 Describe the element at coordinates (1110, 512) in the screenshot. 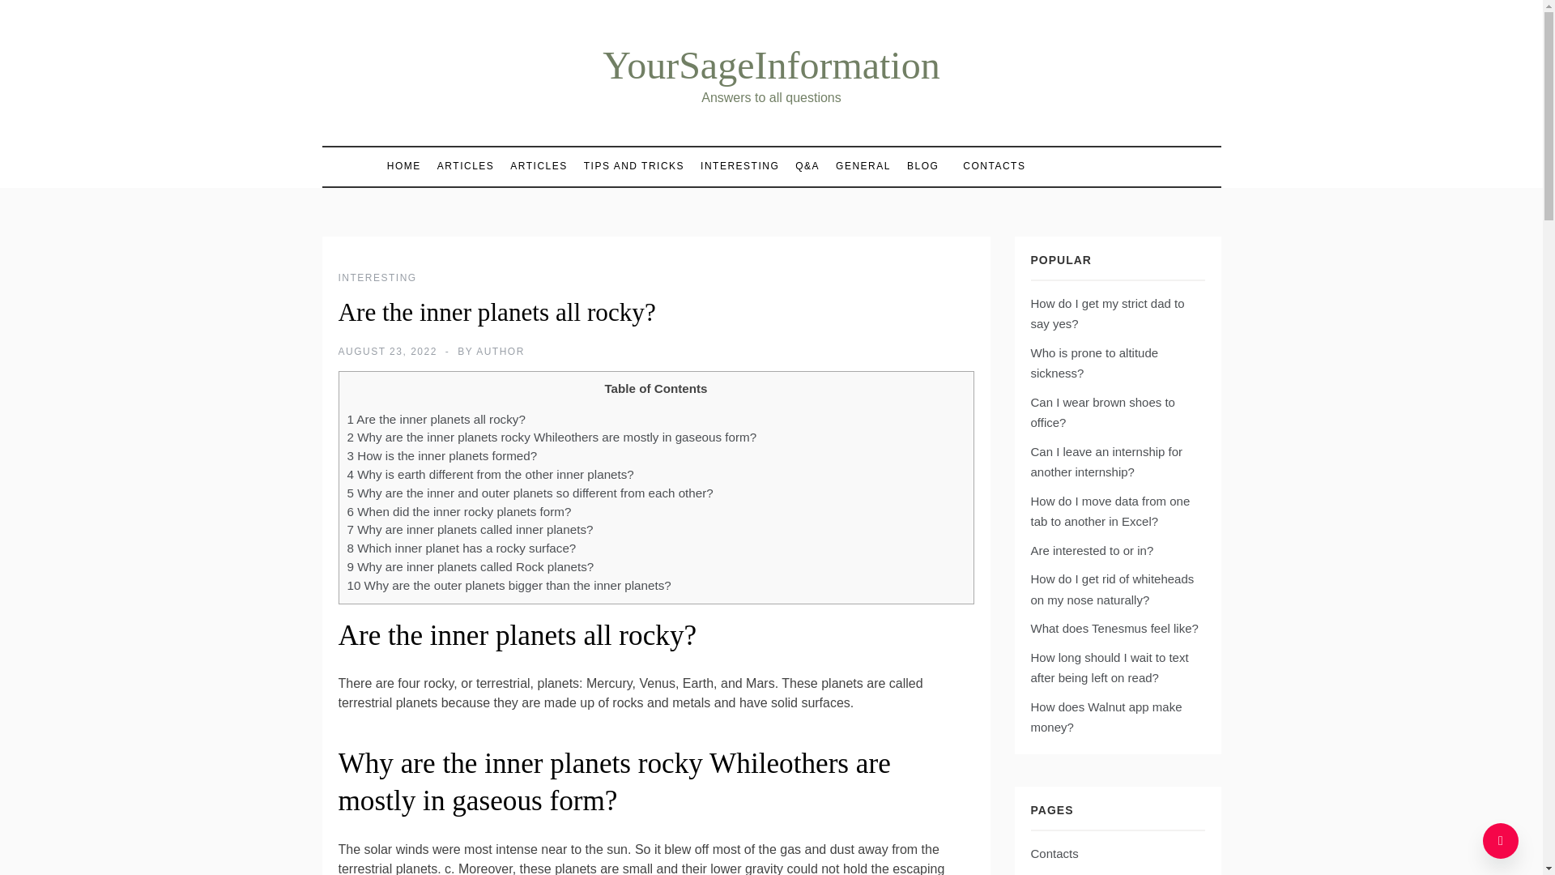

I see `How do I move data from one tab to another in Excel?` at that location.